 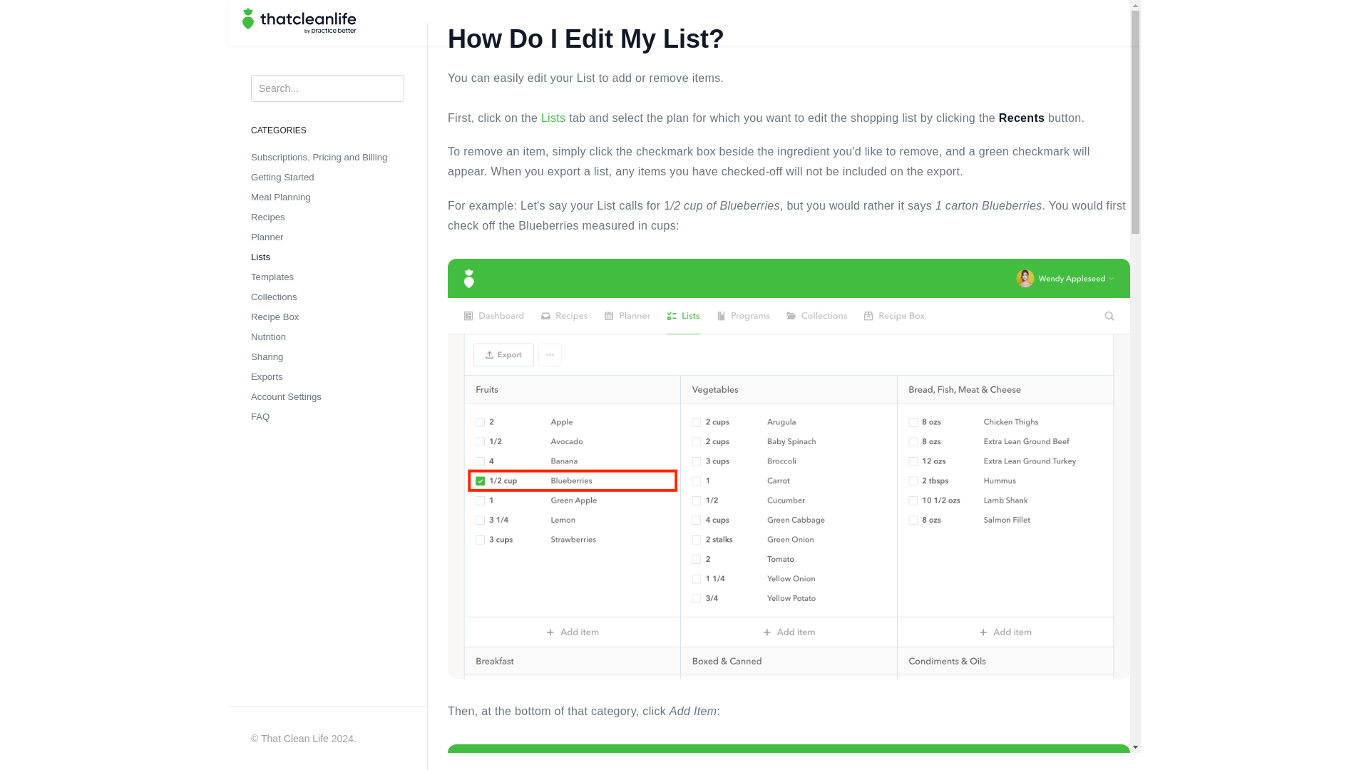 What do you see at coordinates (274, 317) in the screenshot?
I see `Recipe Box` at bounding box center [274, 317].